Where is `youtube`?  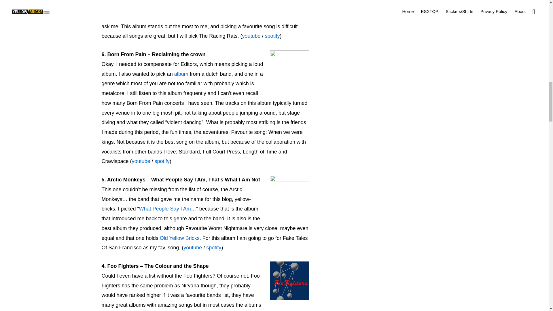
youtube is located at coordinates (141, 161).